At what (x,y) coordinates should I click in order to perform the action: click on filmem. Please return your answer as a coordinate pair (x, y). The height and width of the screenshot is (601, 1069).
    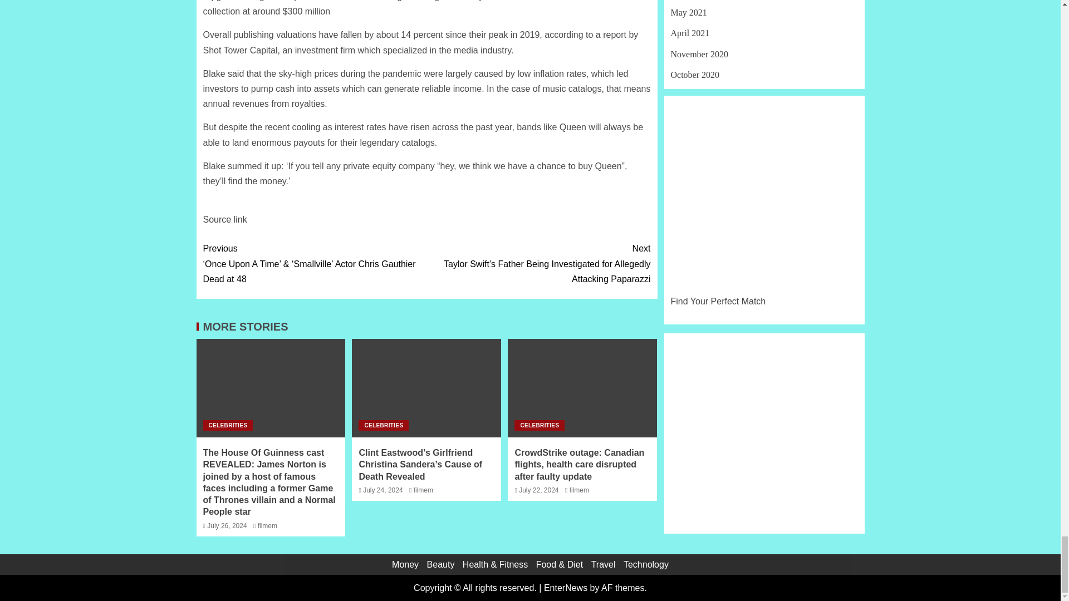
    Looking at the image, I should click on (423, 490).